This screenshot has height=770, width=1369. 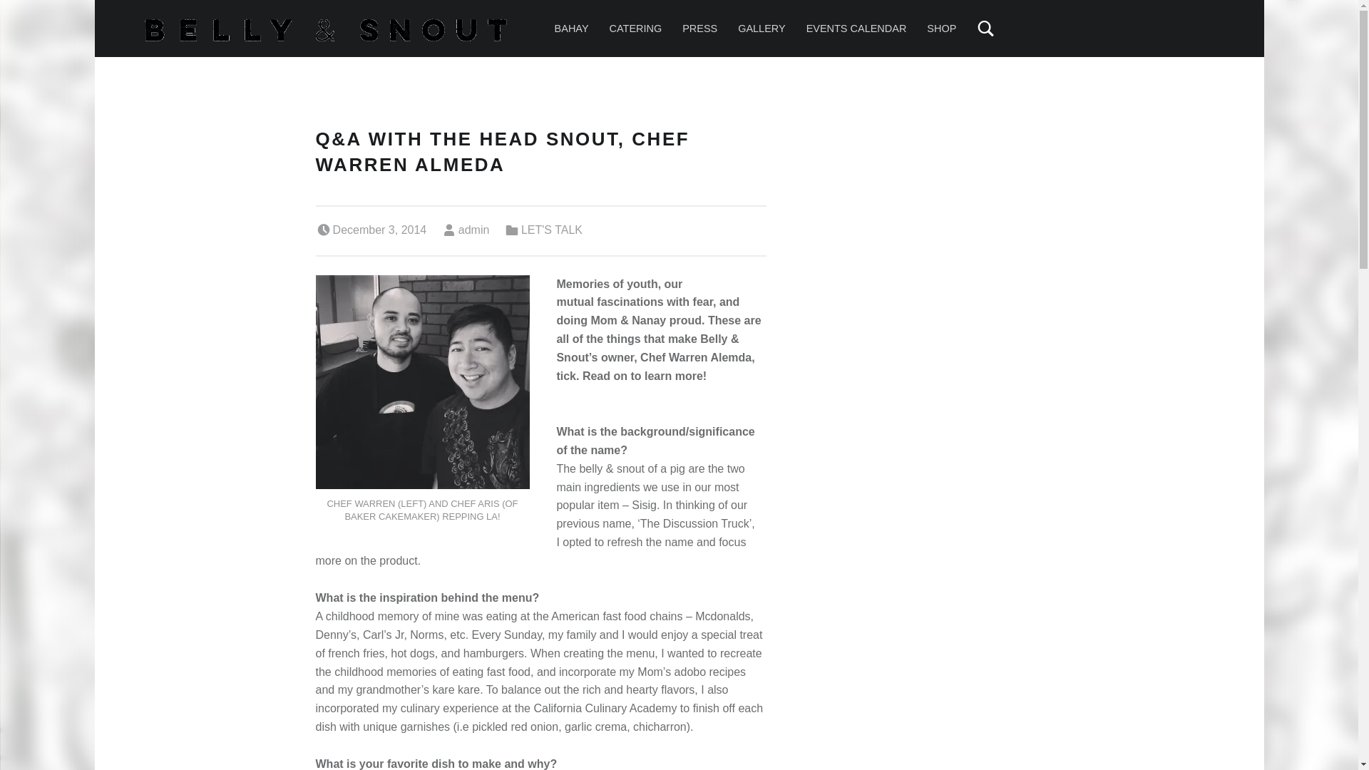 What do you see at coordinates (552, 230) in the screenshot?
I see `LET'S TALK` at bounding box center [552, 230].